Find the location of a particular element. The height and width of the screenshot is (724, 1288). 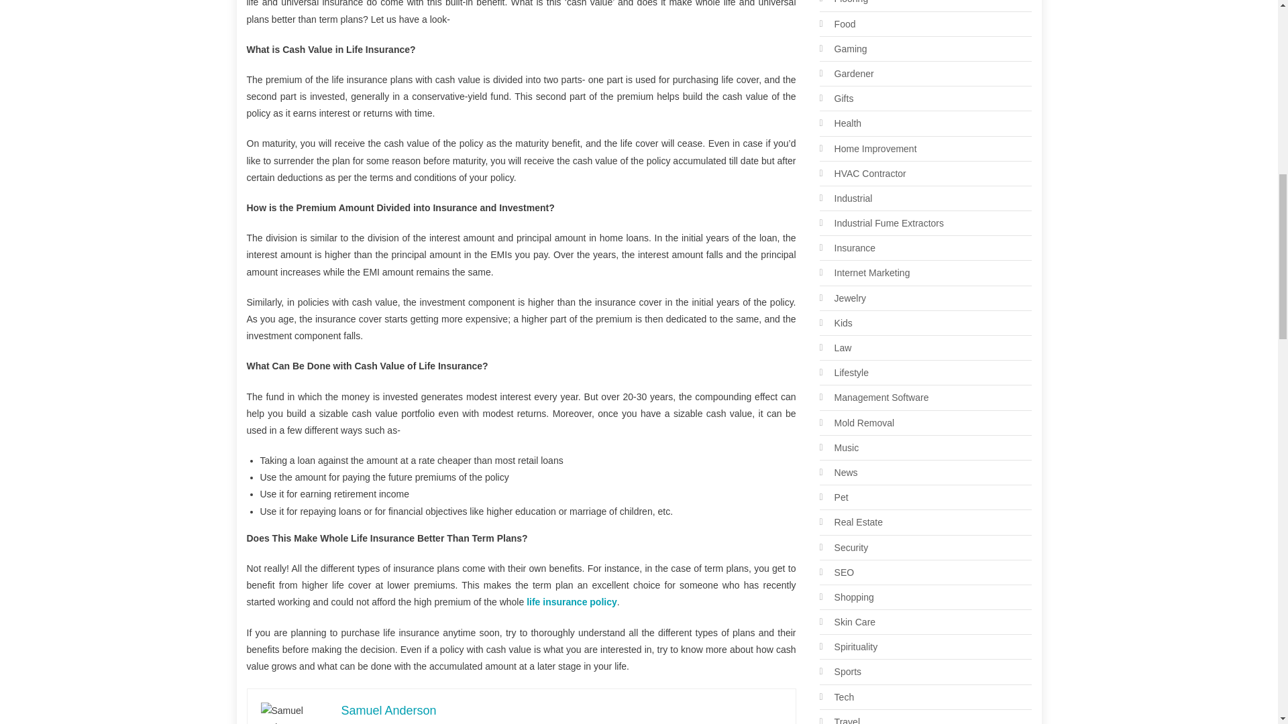

Samuel Anderson is located at coordinates (388, 711).